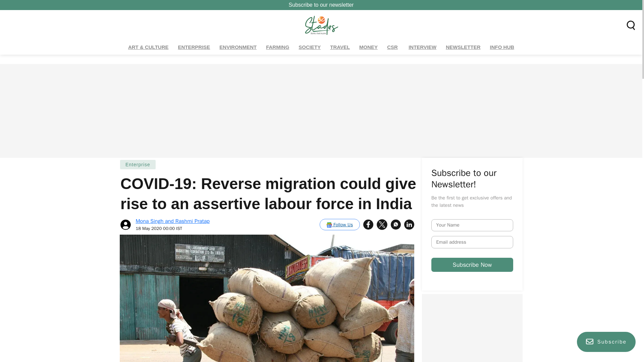  Describe the element at coordinates (238, 47) in the screenshot. I see `ENVIRONMENT` at that location.